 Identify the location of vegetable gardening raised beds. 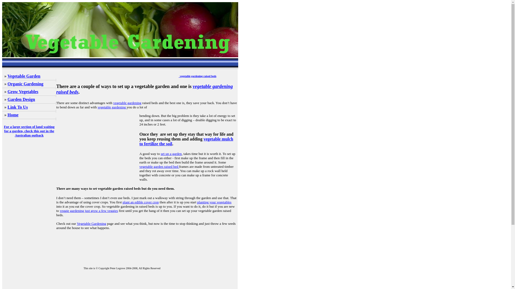
(144, 89).